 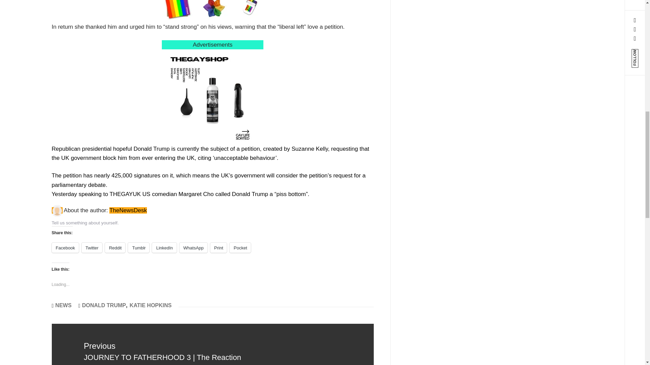 I want to click on Click to share on Reddit, so click(x=115, y=248).